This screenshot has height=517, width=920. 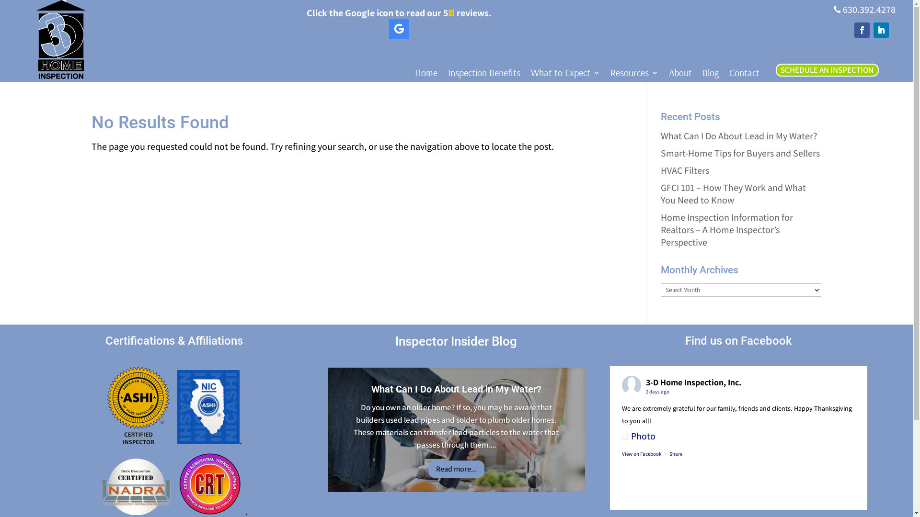 What do you see at coordinates (456, 389) in the screenshot?
I see `What Can I Do About Lead in My Water?` at bounding box center [456, 389].